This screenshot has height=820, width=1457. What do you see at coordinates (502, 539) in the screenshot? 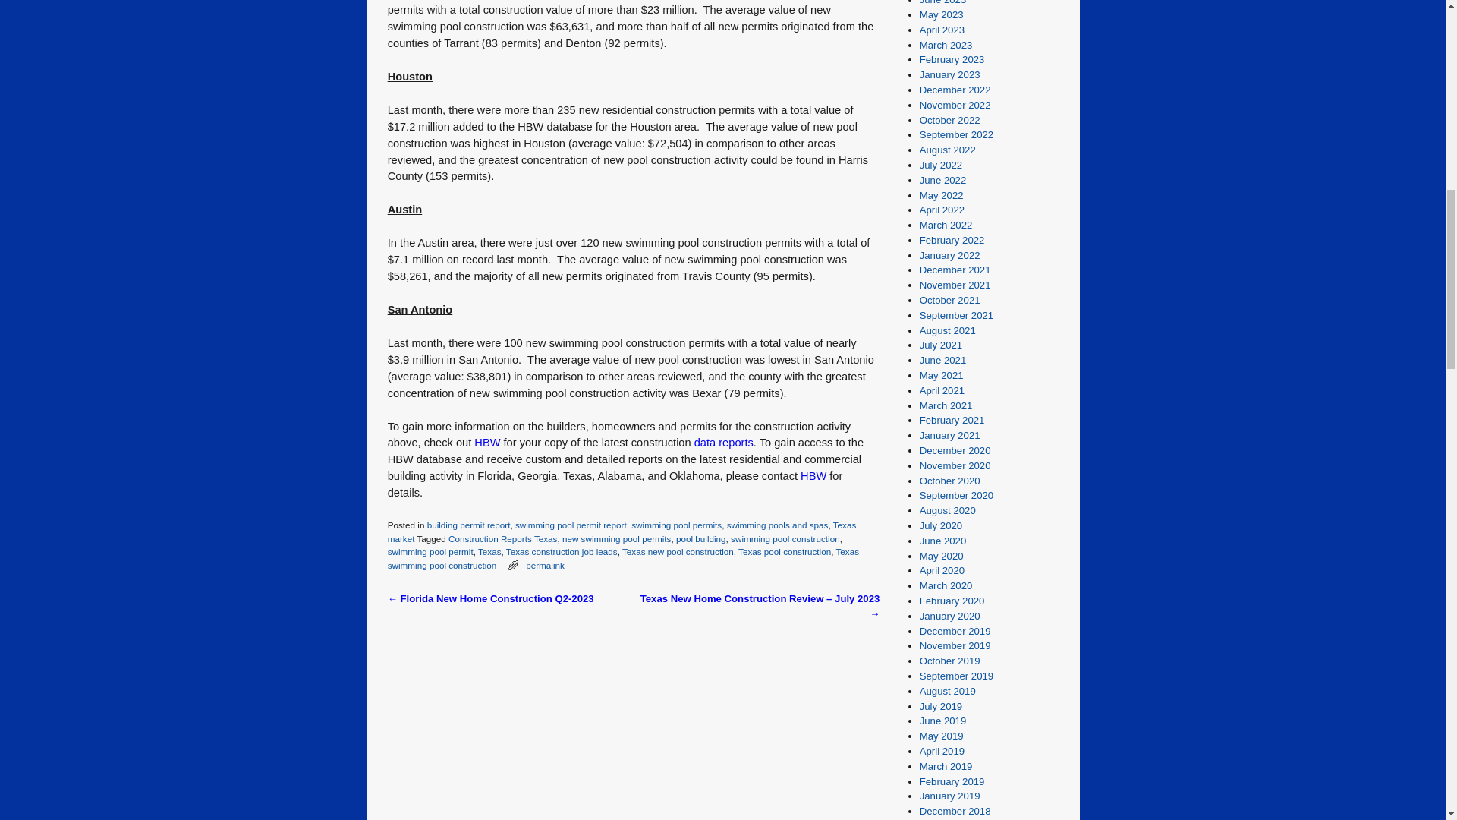
I see `Construction Reports Texas` at bounding box center [502, 539].